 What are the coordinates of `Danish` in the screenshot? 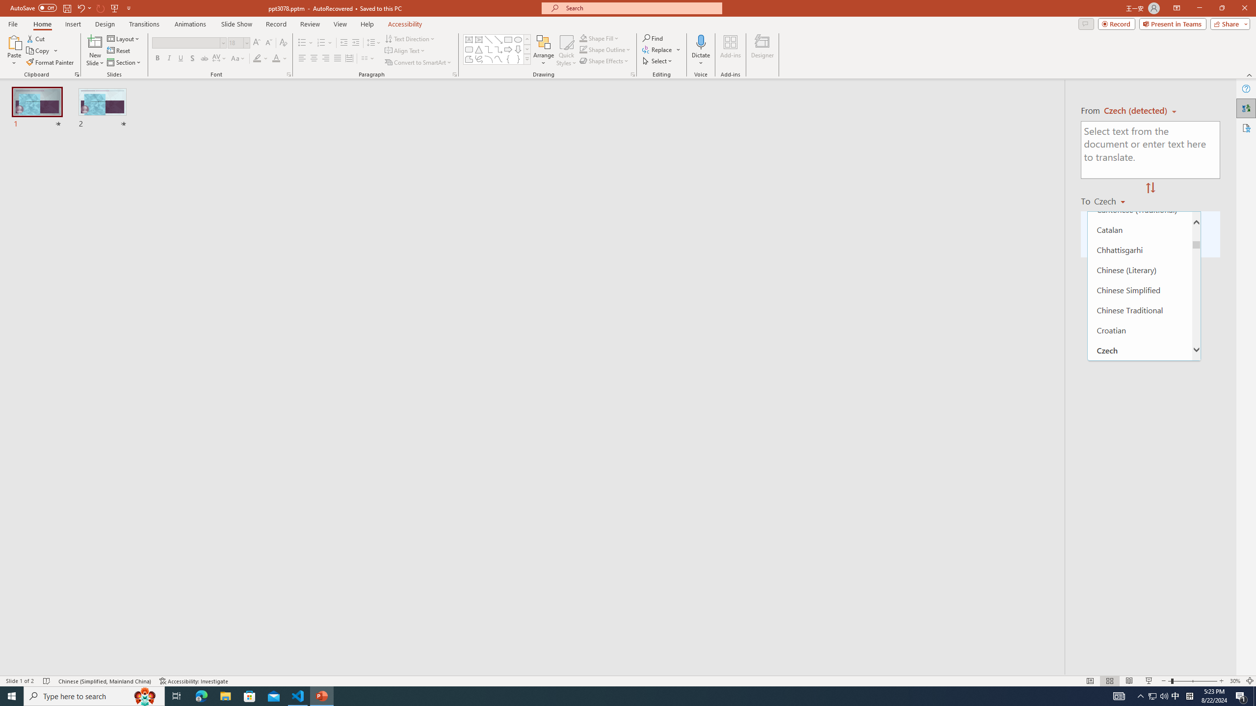 It's located at (1139, 370).